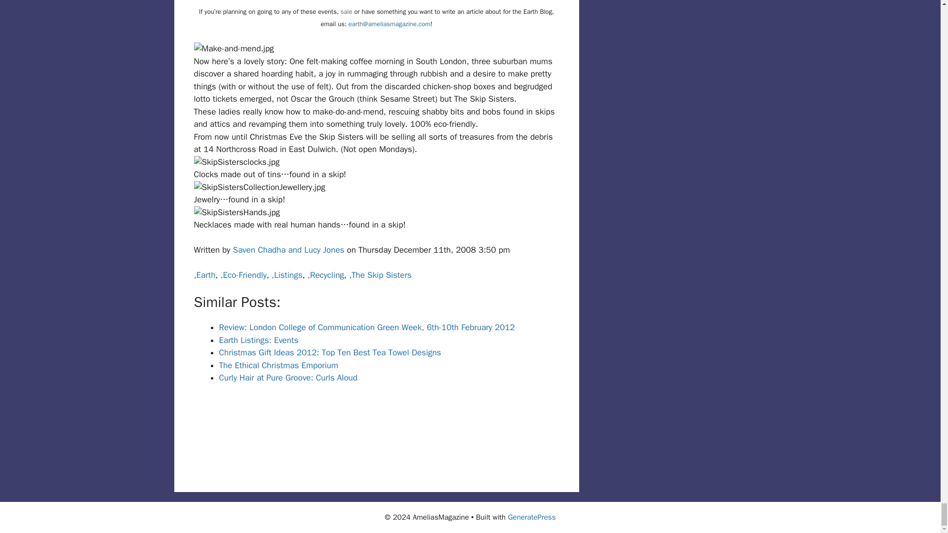  What do you see at coordinates (330, 352) in the screenshot?
I see `December 6, 2012` at bounding box center [330, 352].